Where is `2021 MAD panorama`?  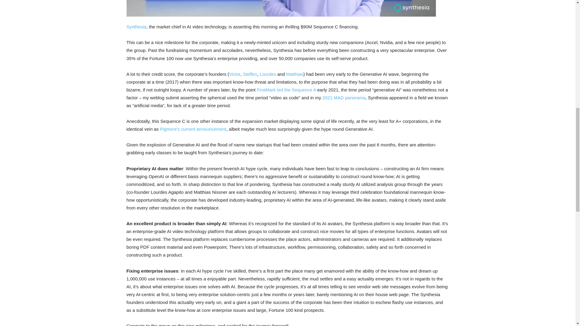 2021 MAD panorama is located at coordinates (344, 97).